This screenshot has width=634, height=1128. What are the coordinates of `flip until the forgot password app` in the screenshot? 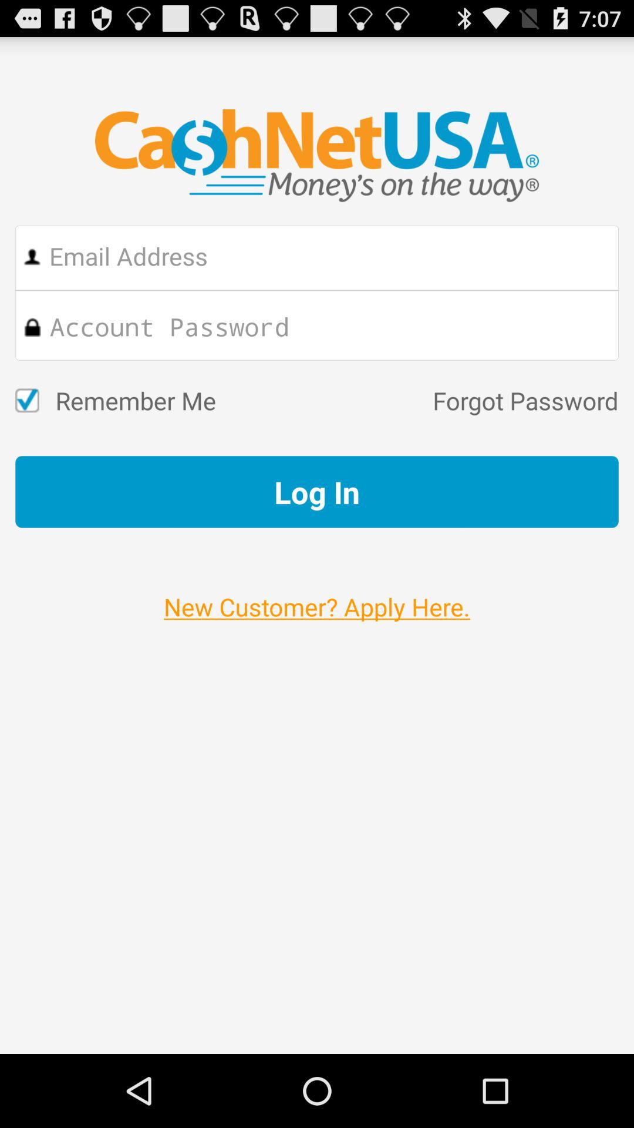 It's located at (417, 401).